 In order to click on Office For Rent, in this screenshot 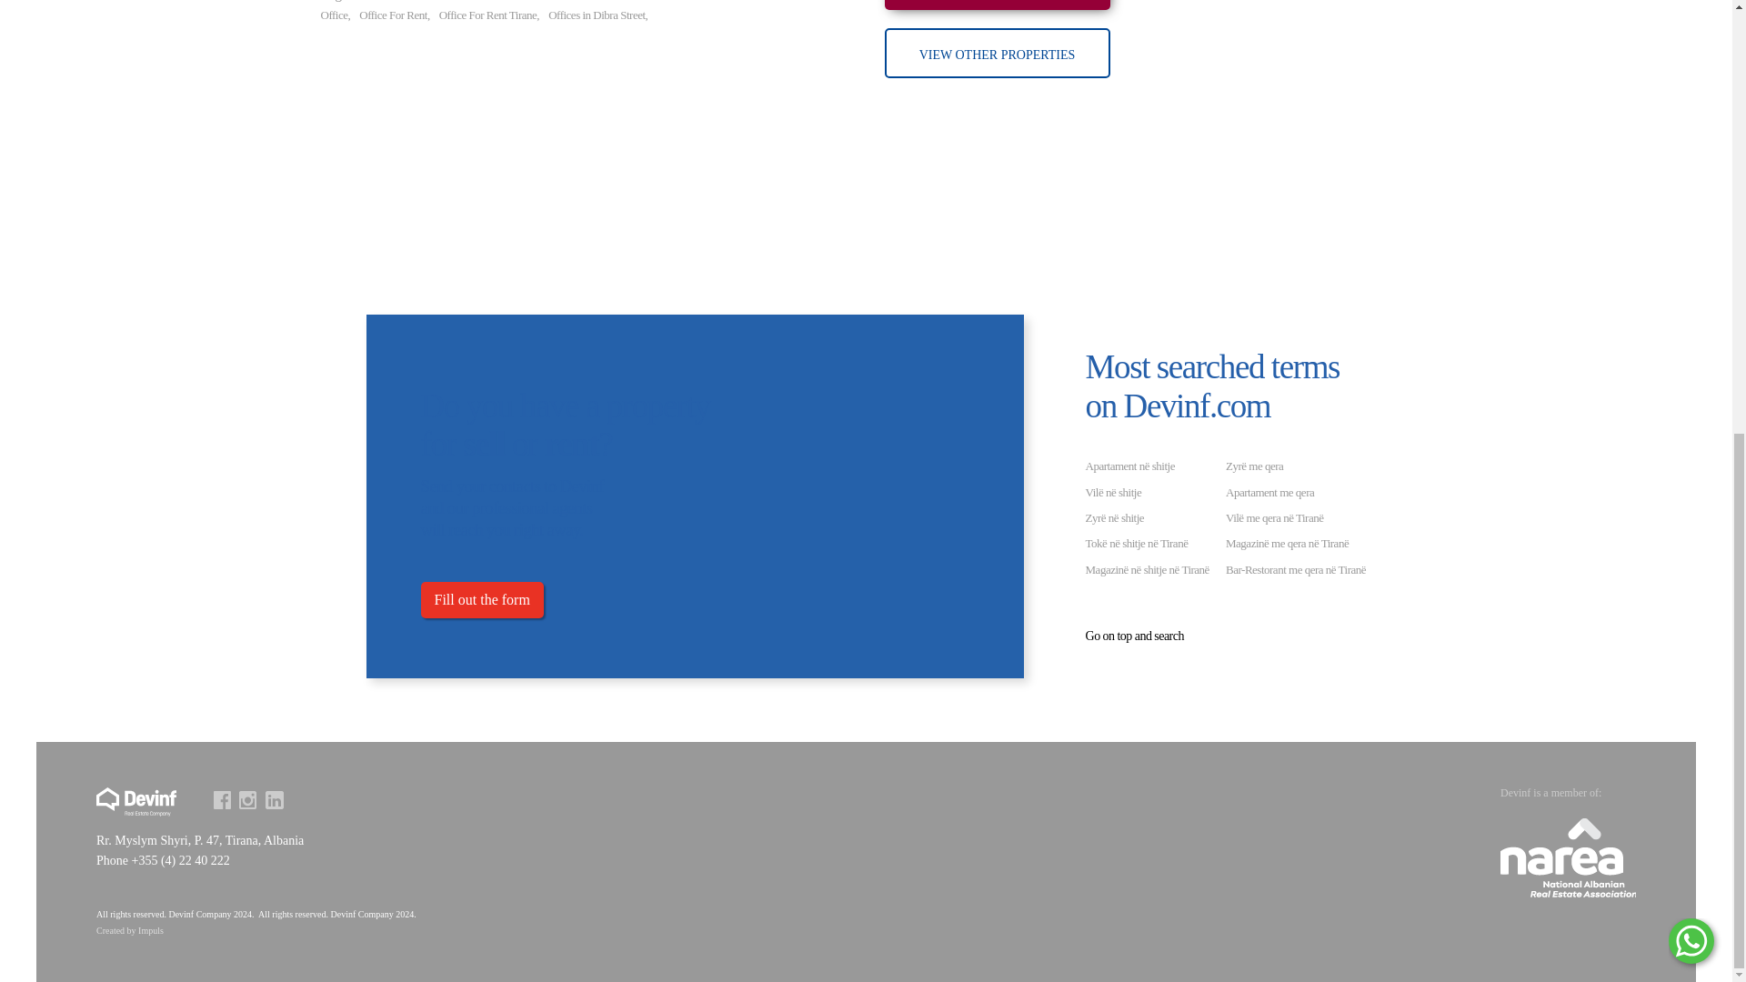, I will do `click(395, 11)`.